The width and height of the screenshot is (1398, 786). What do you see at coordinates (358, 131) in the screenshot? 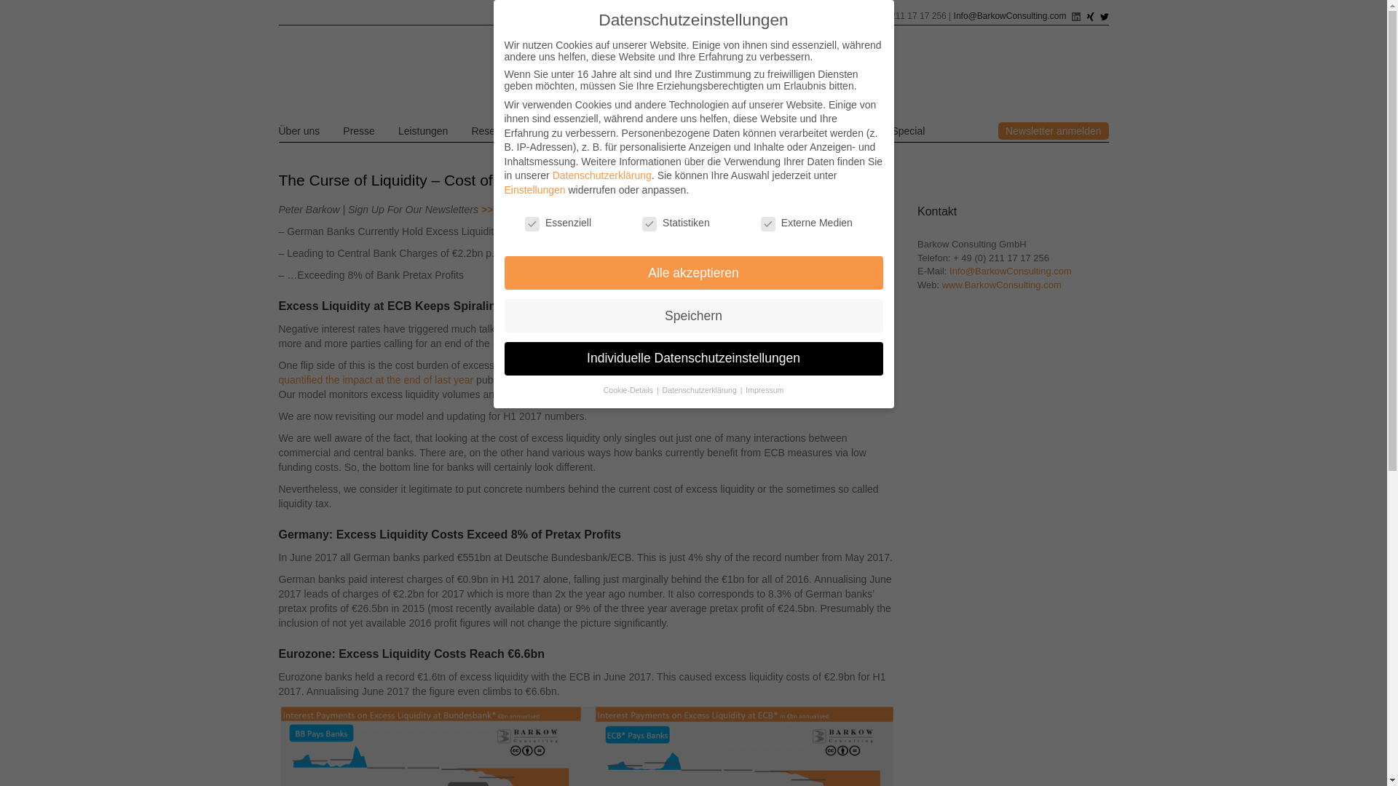
I see `Presse` at bounding box center [358, 131].